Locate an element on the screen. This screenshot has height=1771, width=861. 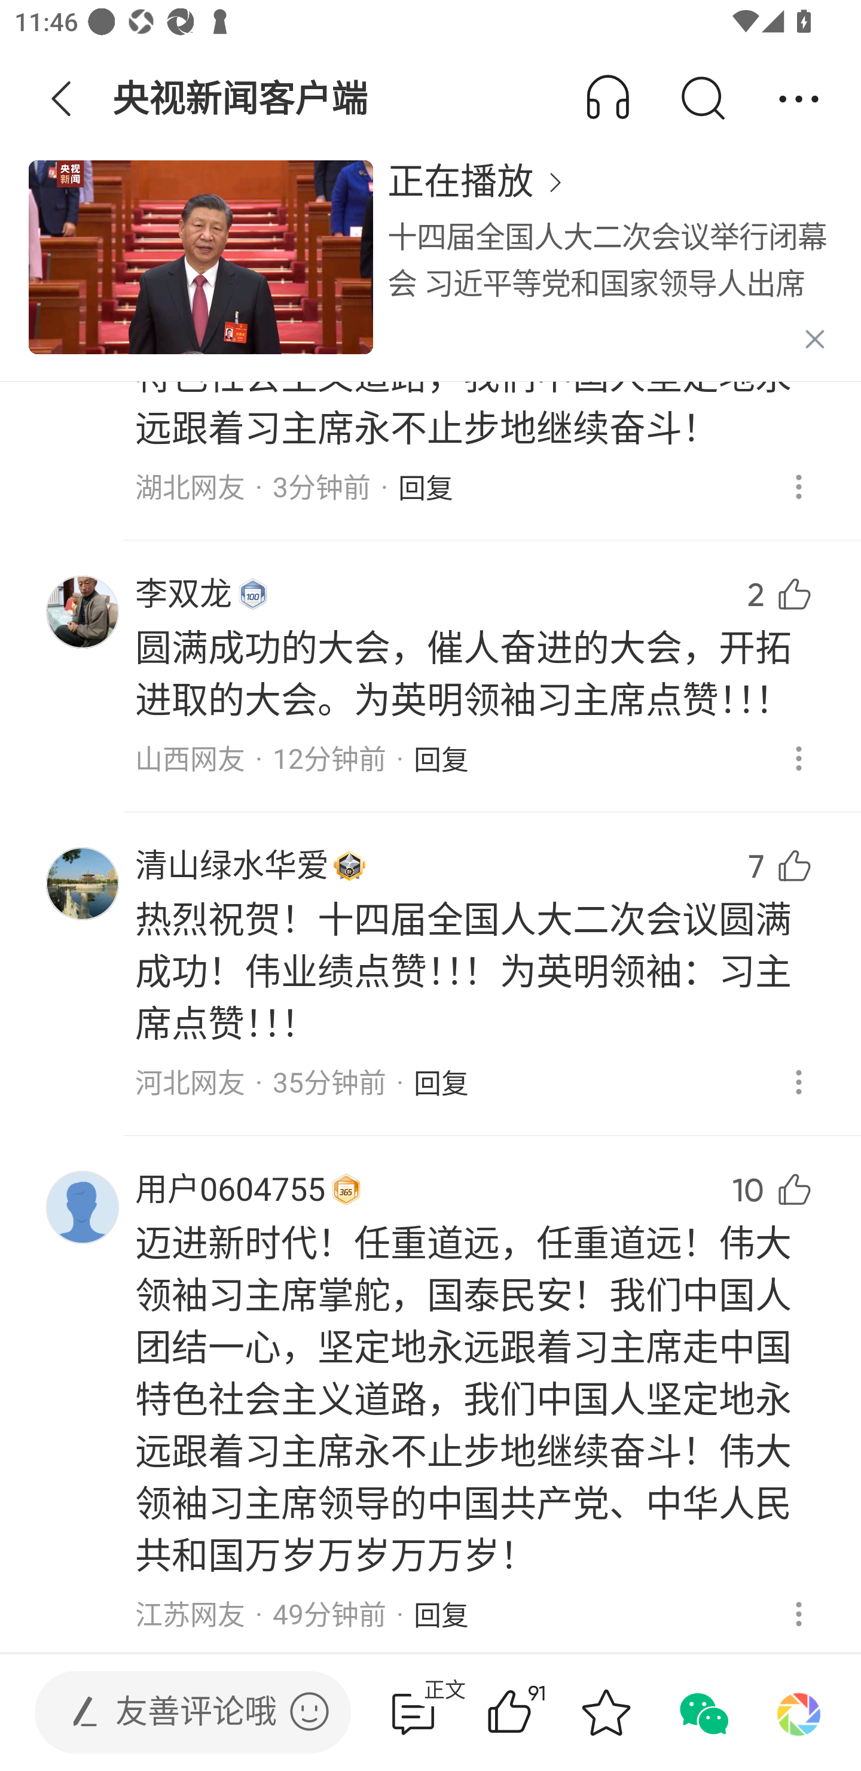
UserRightLabel_OneMedalView 勋章 is located at coordinates (350, 866).